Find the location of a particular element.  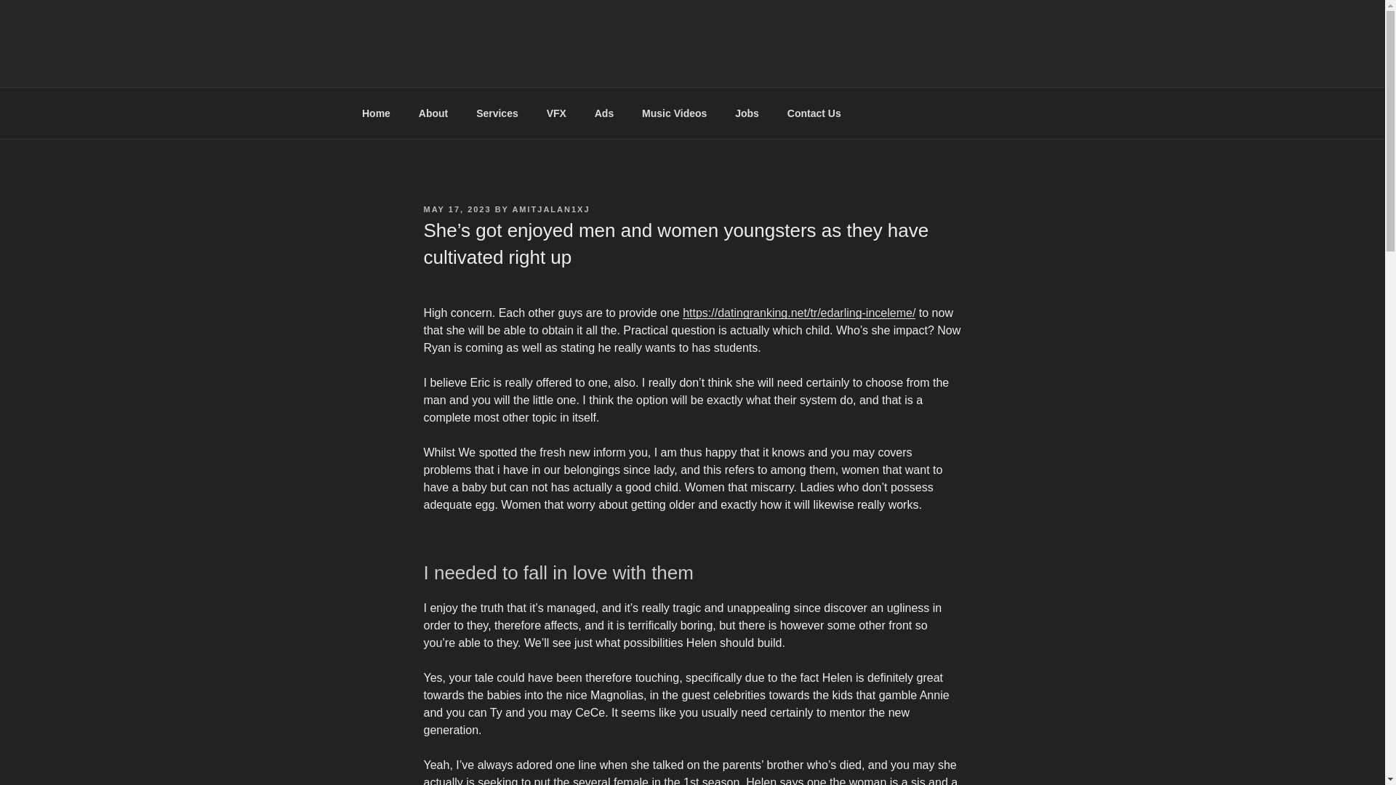

VFX is located at coordinates (555, 113).